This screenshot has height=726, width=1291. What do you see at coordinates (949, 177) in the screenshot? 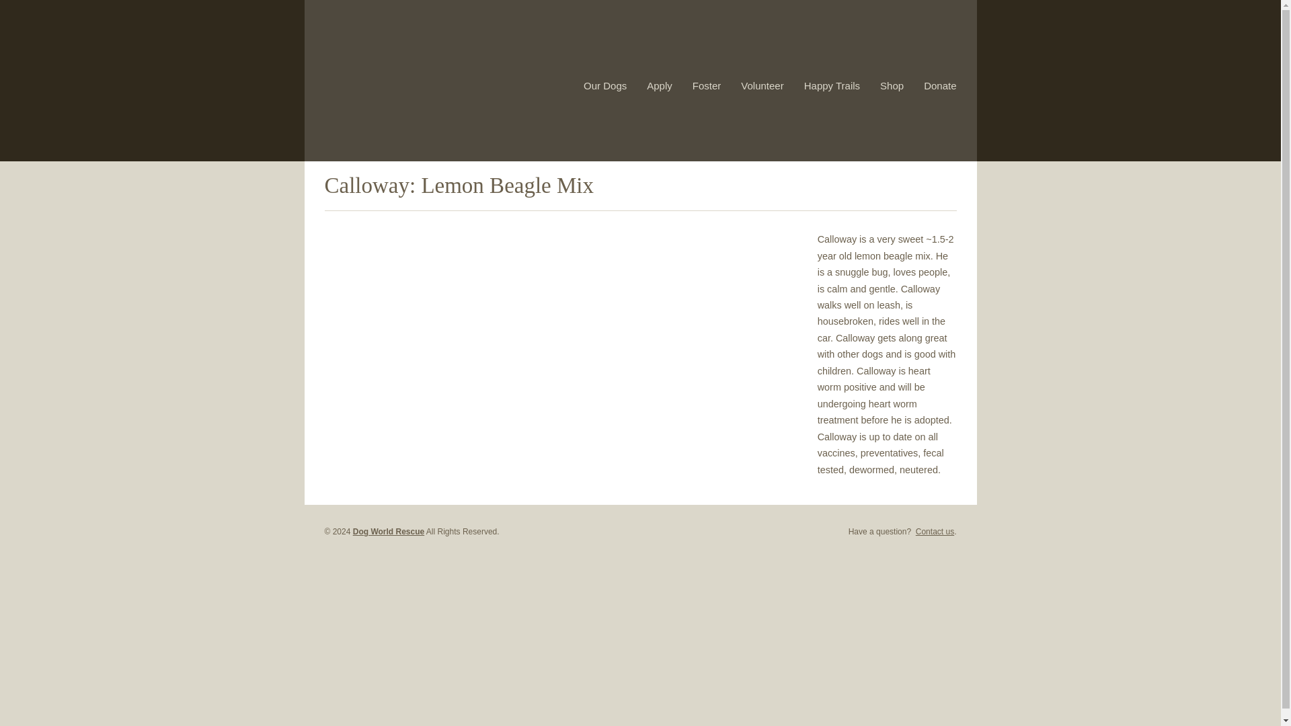
I see `1` at bounding box center [949, 177].